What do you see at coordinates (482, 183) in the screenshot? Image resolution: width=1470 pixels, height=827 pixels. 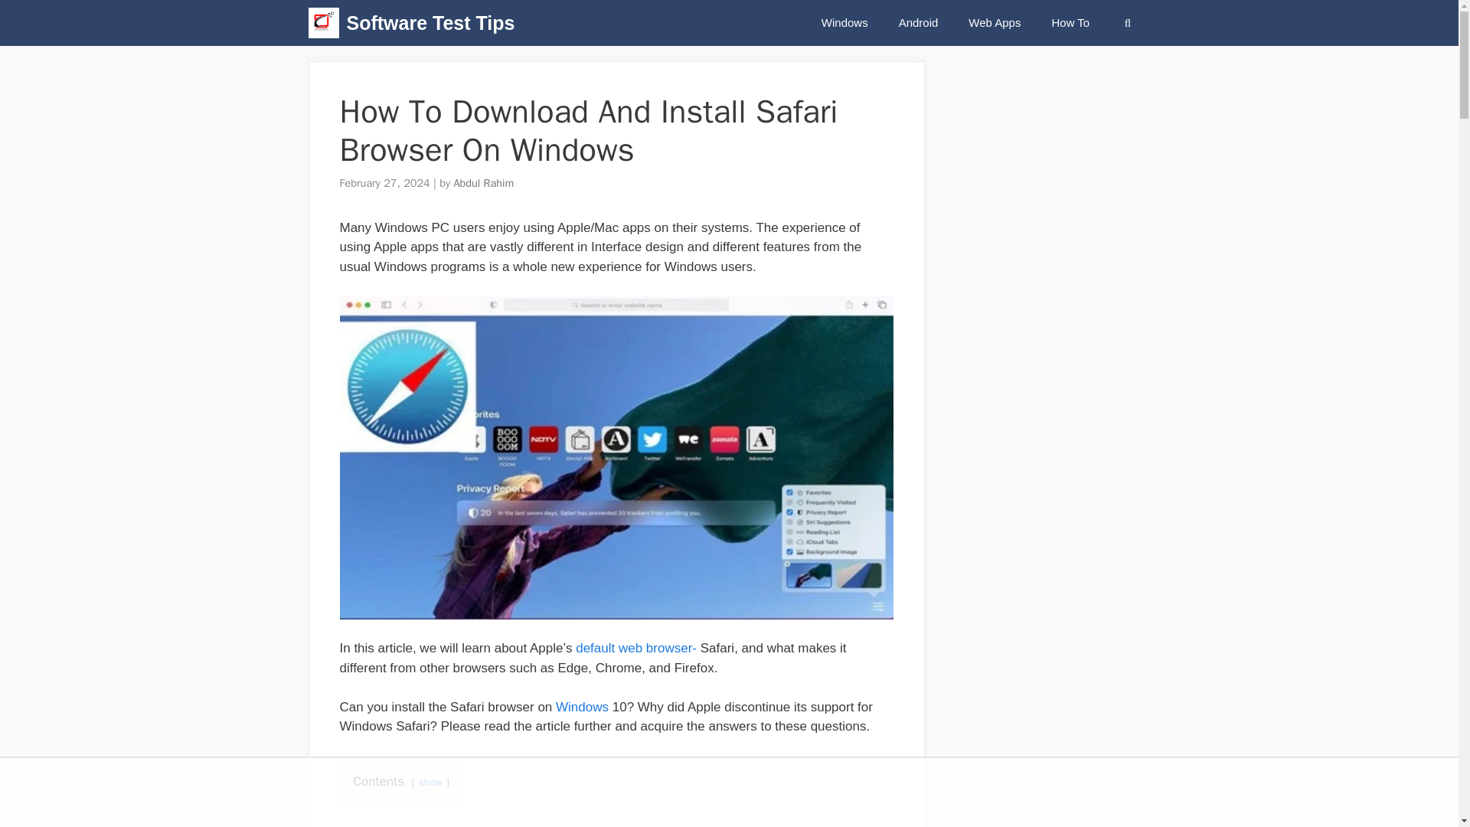 I see `Abdul Rahim` at bounding box center [482, 183].